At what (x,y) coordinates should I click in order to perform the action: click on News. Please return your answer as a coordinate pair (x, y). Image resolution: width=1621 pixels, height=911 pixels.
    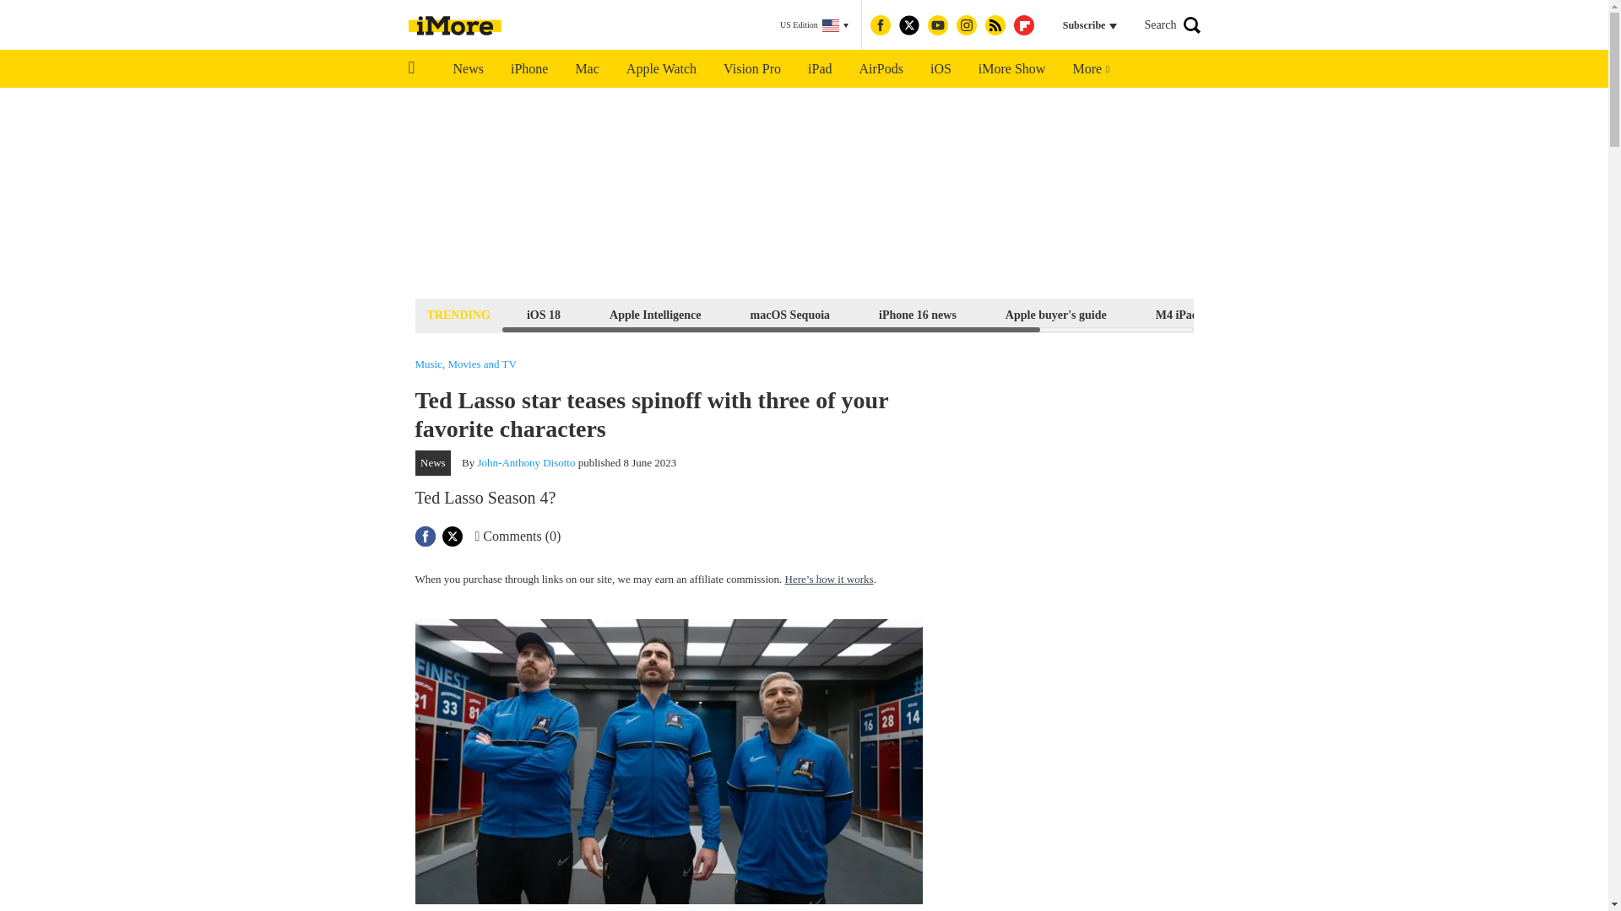
    Looking at the image, I should click on (468, 69).